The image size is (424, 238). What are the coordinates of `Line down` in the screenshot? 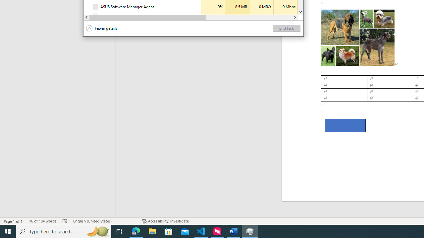 It's located at (300, 12).